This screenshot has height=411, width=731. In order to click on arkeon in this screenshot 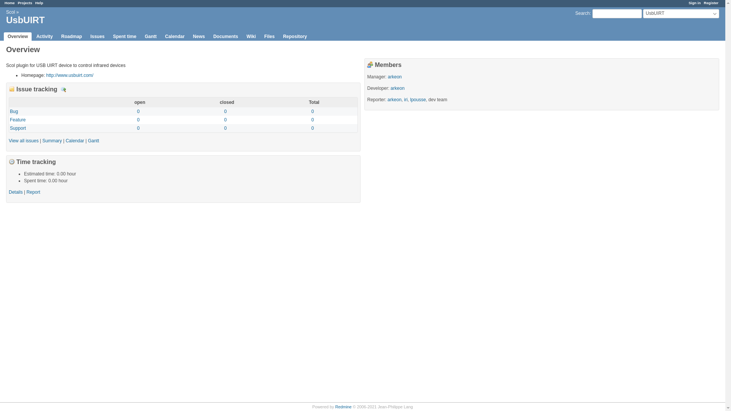, I will do `click(397, 88)`.